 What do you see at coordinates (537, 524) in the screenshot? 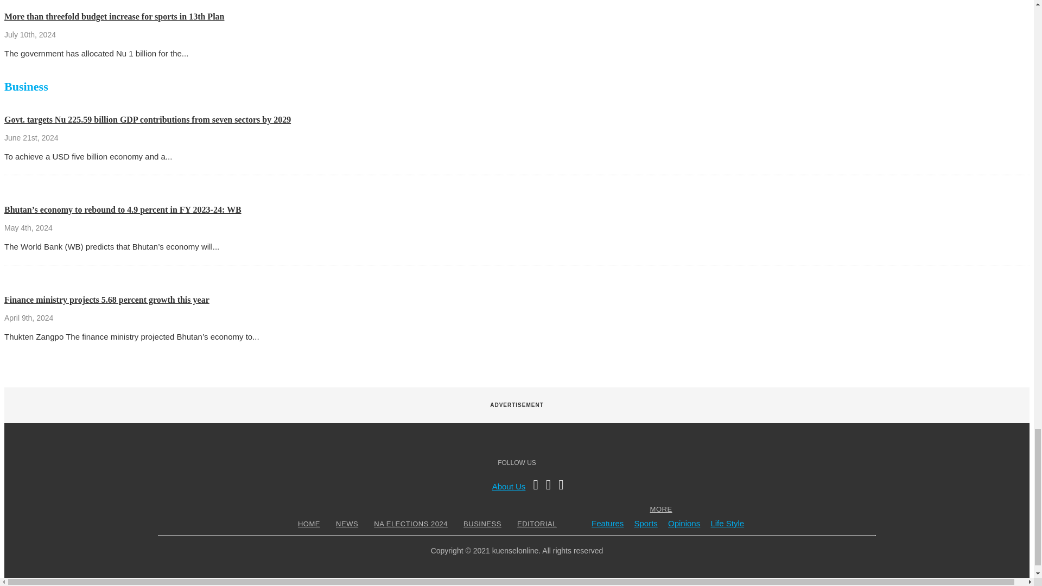
I see `EDITORIAL` at bounding box center [537, 524].